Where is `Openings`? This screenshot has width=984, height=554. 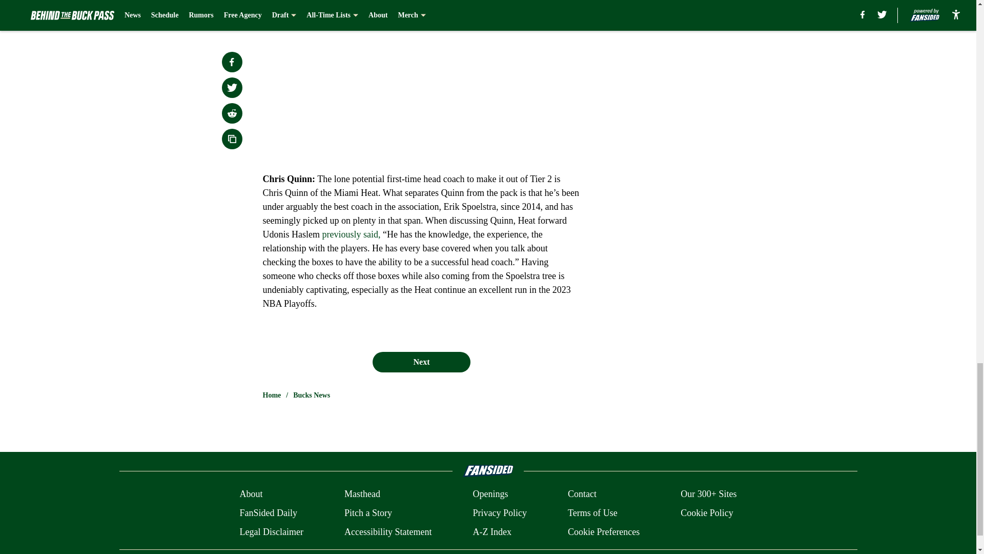
Openings is located at coordinates (490, 494).